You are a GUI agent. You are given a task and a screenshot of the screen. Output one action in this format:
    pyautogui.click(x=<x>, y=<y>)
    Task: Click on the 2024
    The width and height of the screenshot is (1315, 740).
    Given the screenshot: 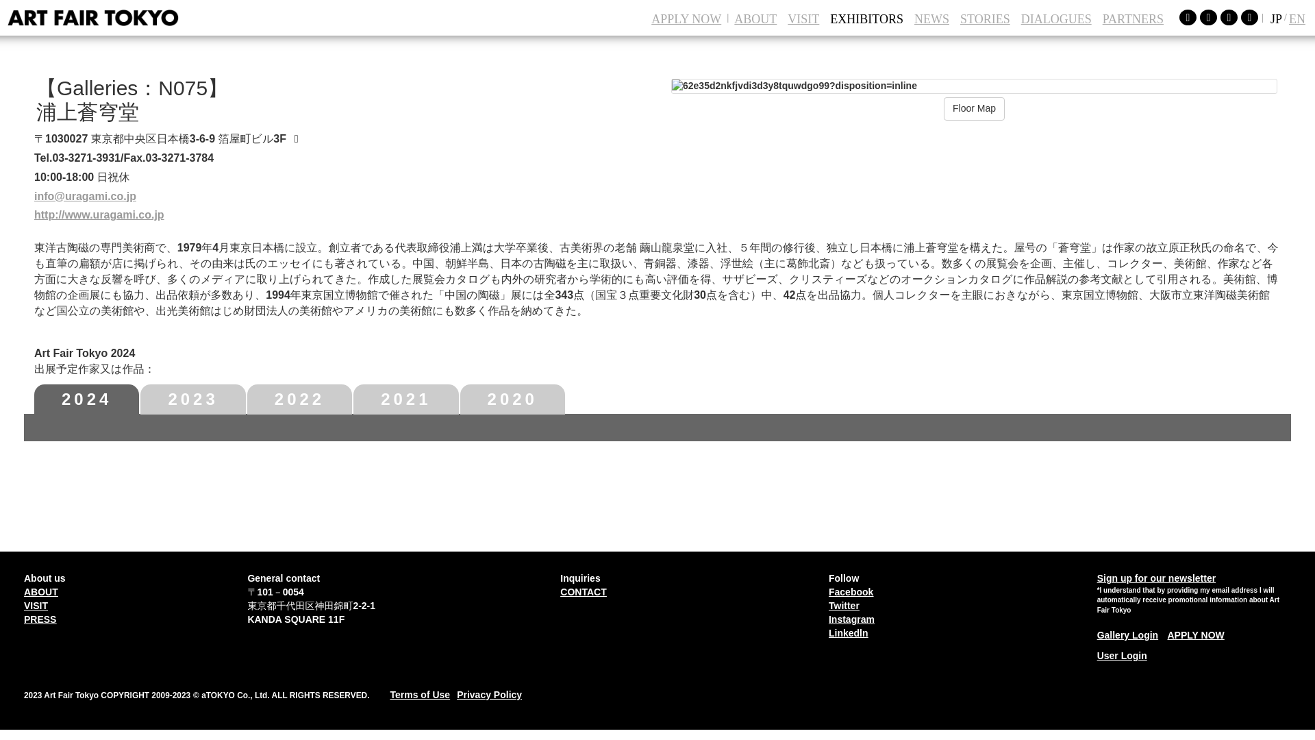 What is the action you would take?
    pyautogui.click(x=86, y=399)
    